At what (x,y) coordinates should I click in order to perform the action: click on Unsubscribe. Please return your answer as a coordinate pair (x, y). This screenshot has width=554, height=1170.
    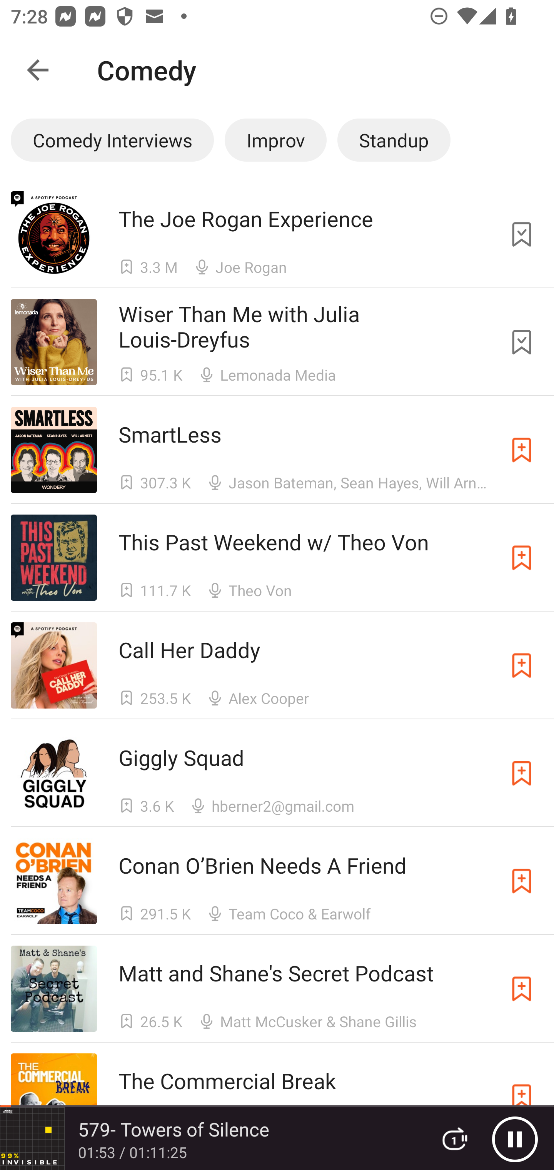
    Looking at the image, I should click on (522, 342).